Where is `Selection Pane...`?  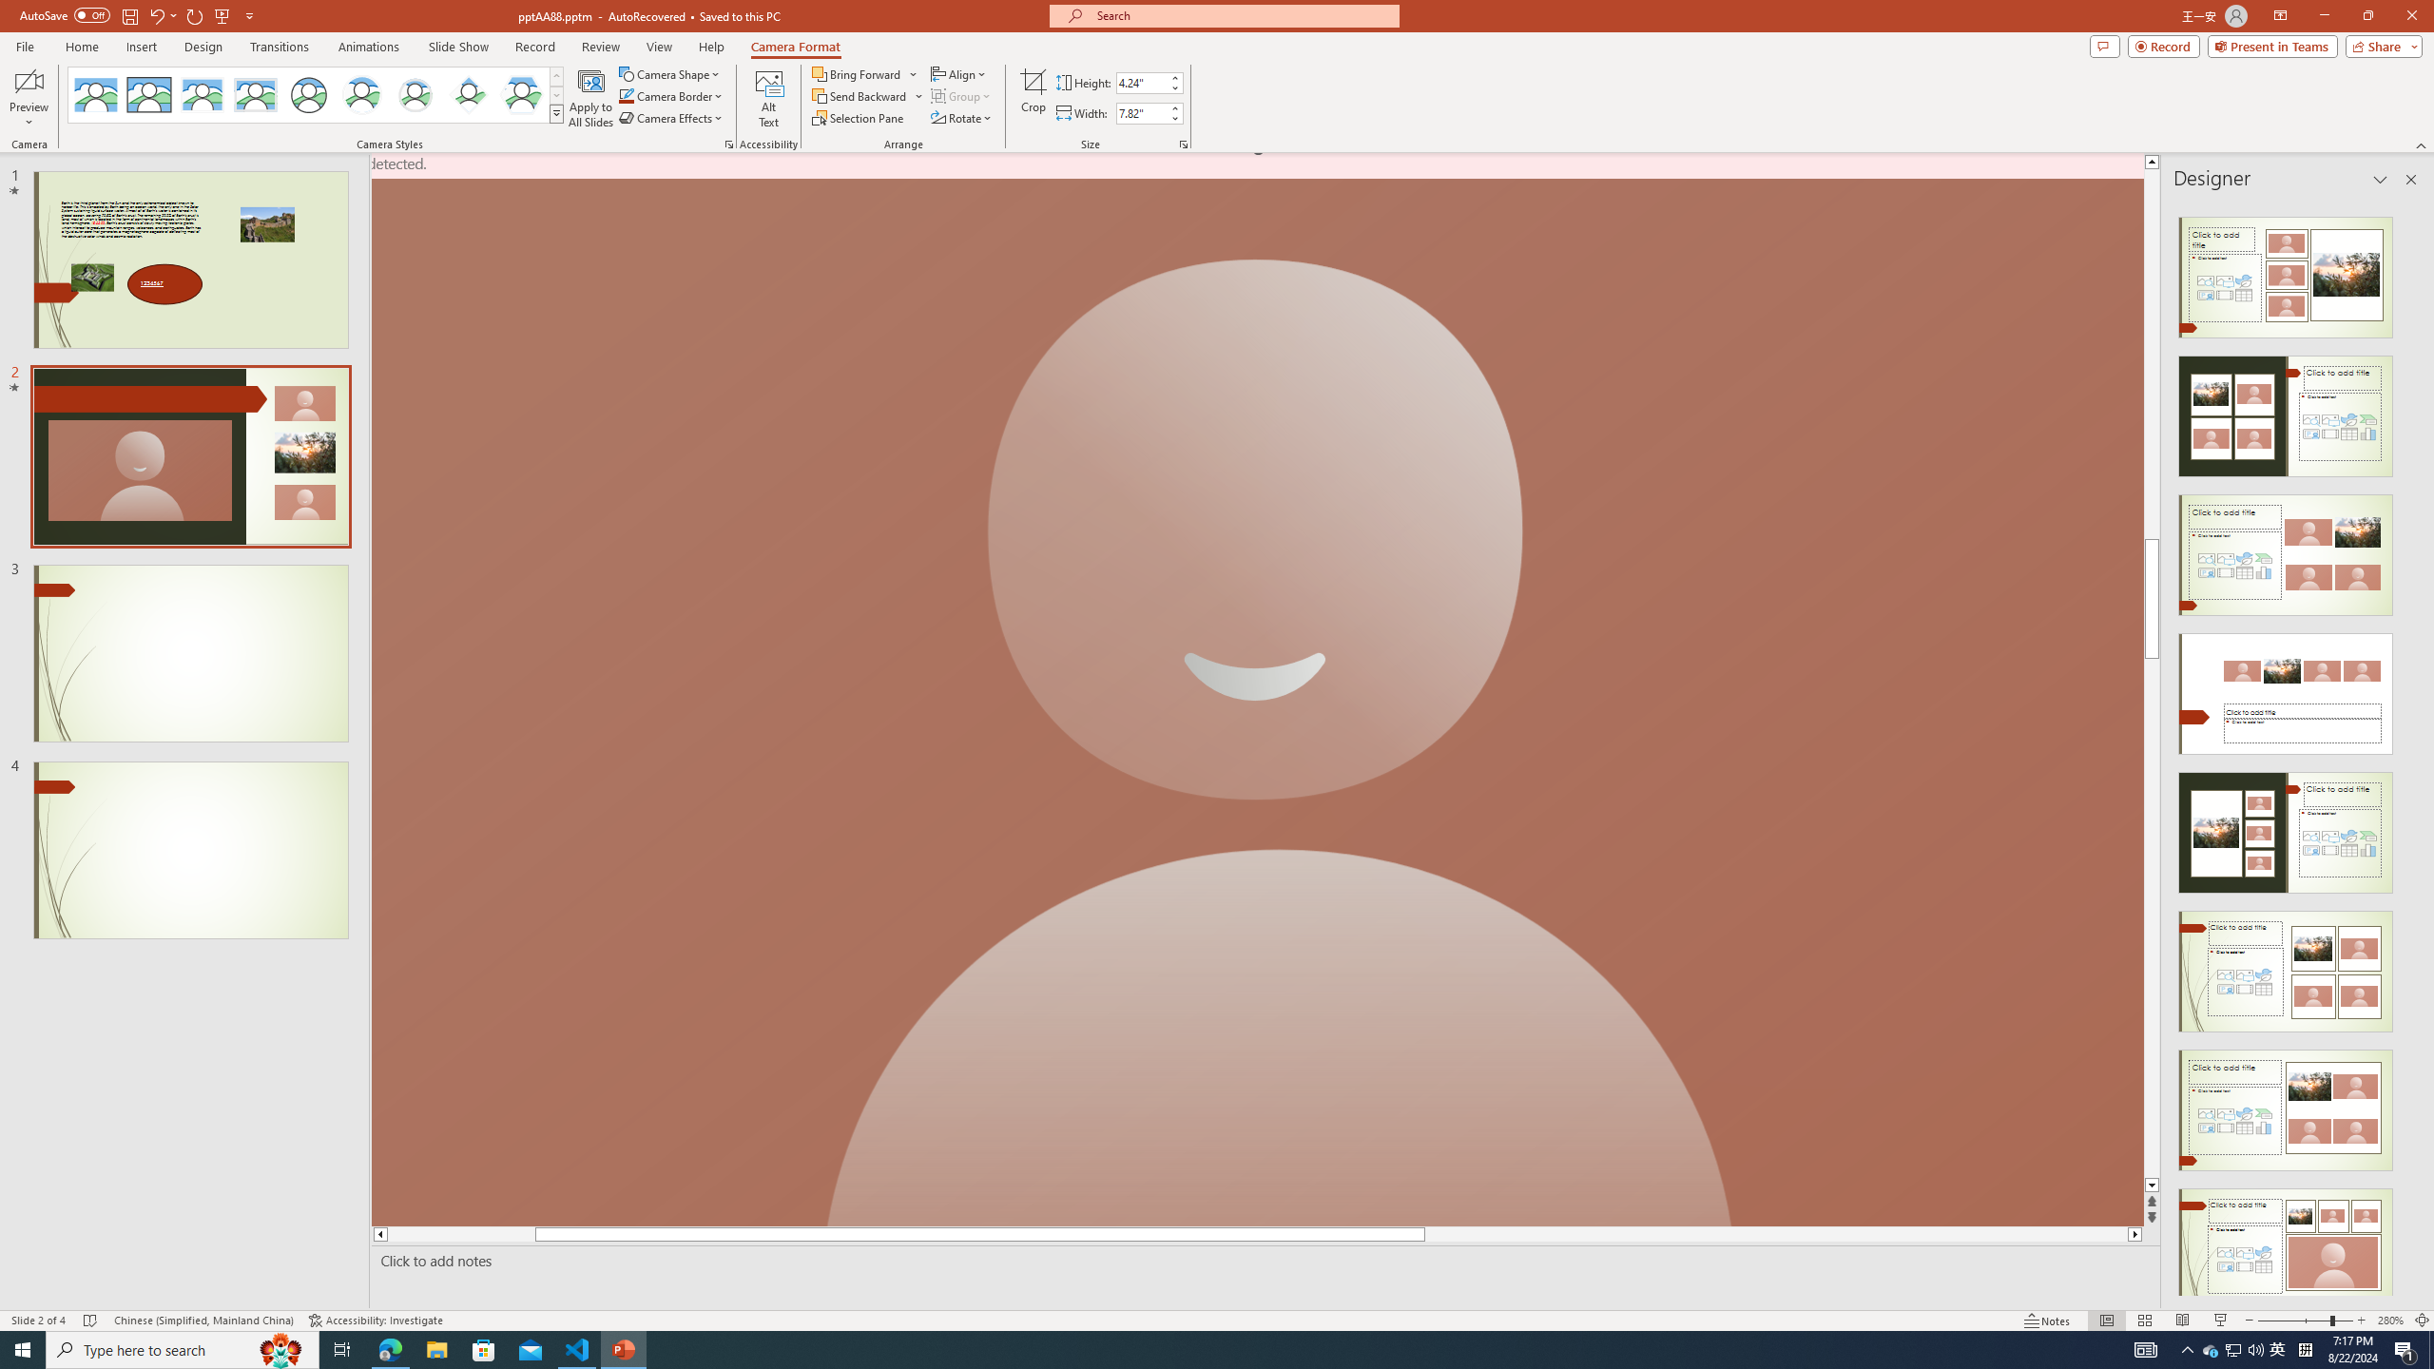 Selection Pane... is located at coordinates (859, 118).